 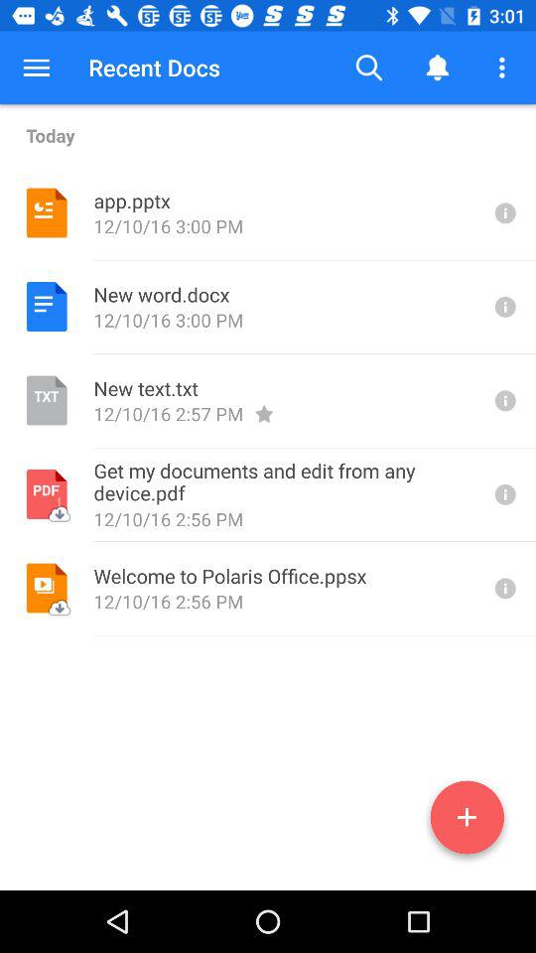 What do you see at coordinates (36, 68) in the screenshot?
I see `tap icon to the left of the recent docs button` at bounding box center [36, 68].